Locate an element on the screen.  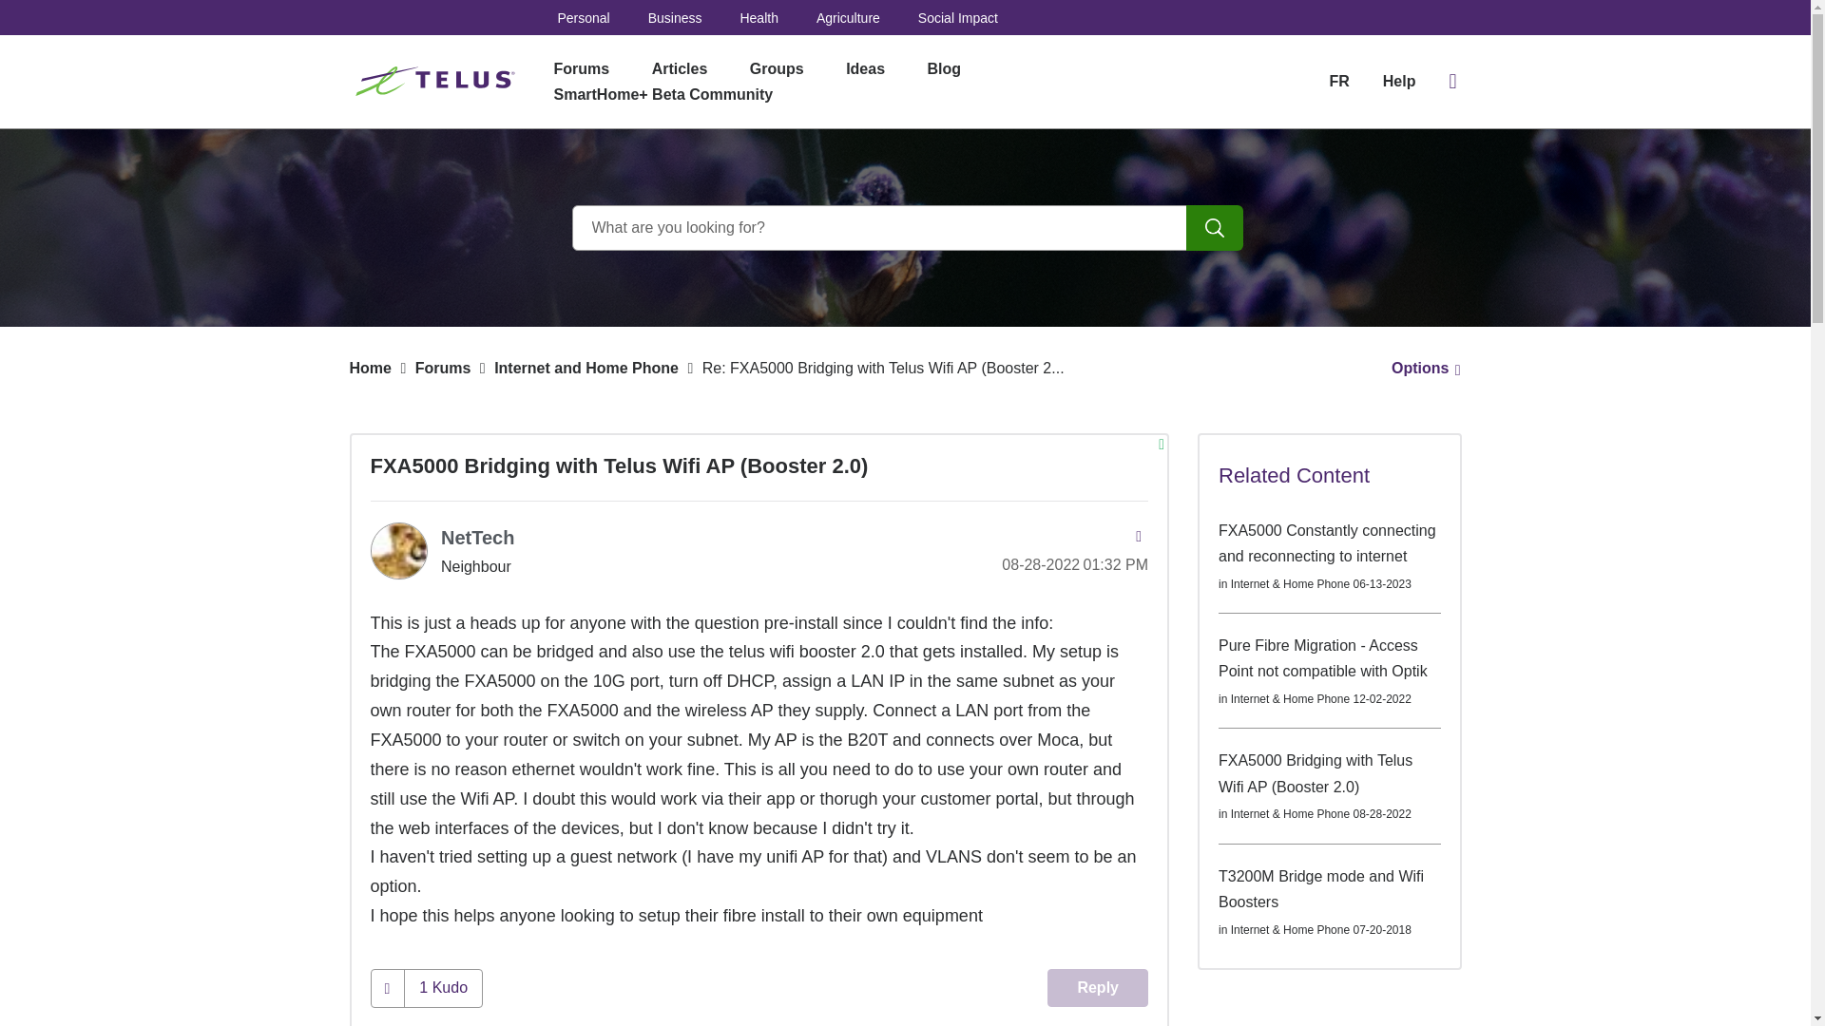
NetTech is located at coordinates (477, 538).